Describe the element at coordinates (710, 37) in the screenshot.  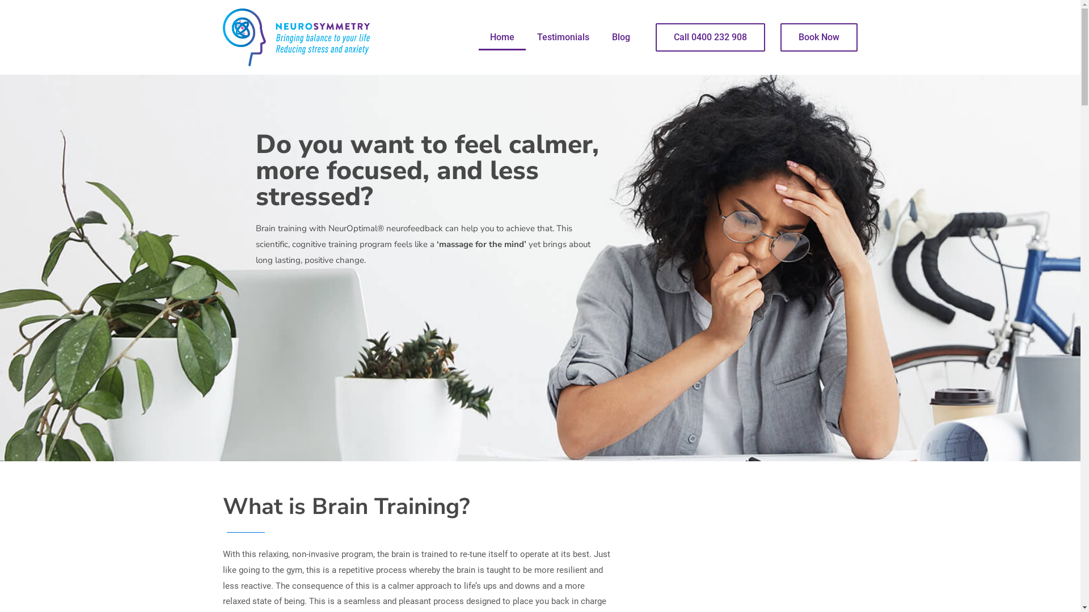
I see `Call 0400 232 908` at that location.